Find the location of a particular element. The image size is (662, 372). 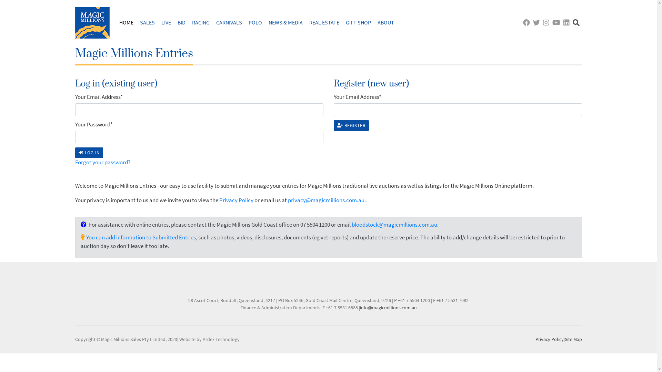

Forgot your password? is located at coordinates (103, 162).